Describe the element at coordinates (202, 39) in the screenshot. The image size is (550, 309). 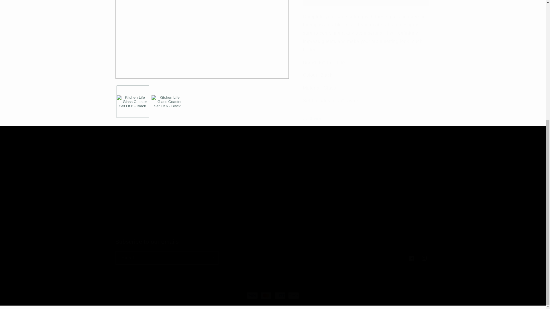
I see `Open media 1 in modal` at that location.